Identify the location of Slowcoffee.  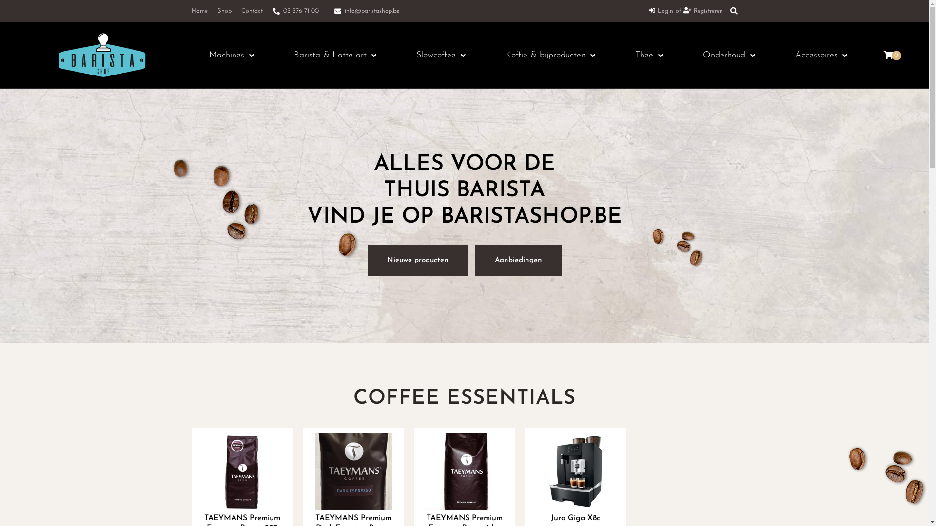
(445, 56).